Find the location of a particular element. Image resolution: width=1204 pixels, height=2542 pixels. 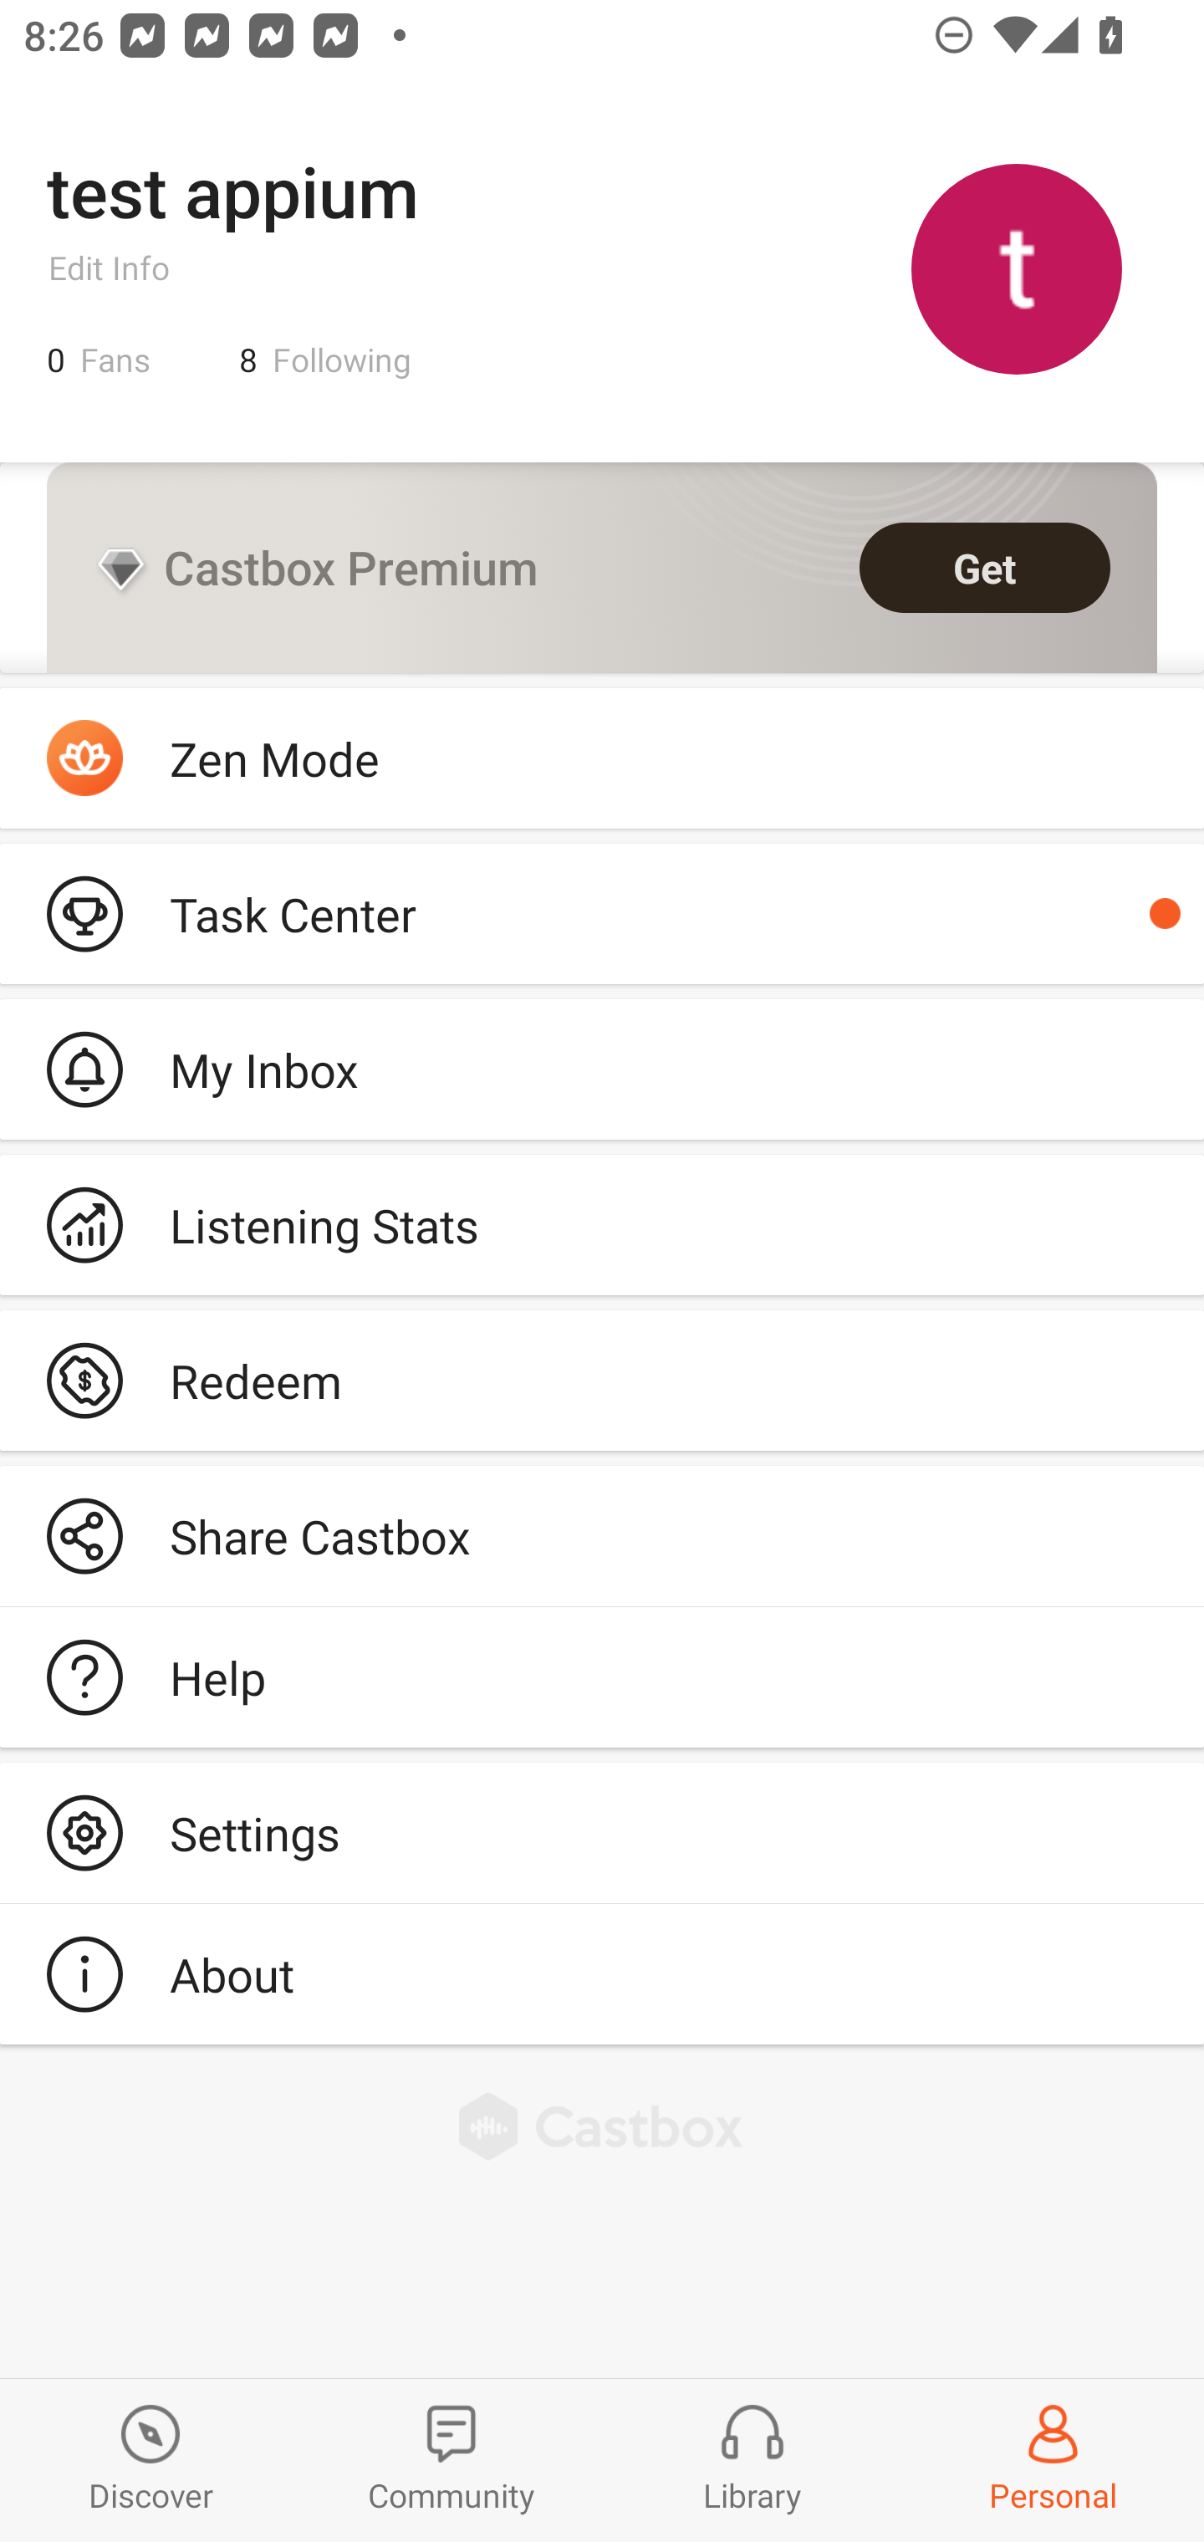

 Help is located at coordinates (602, 1677).